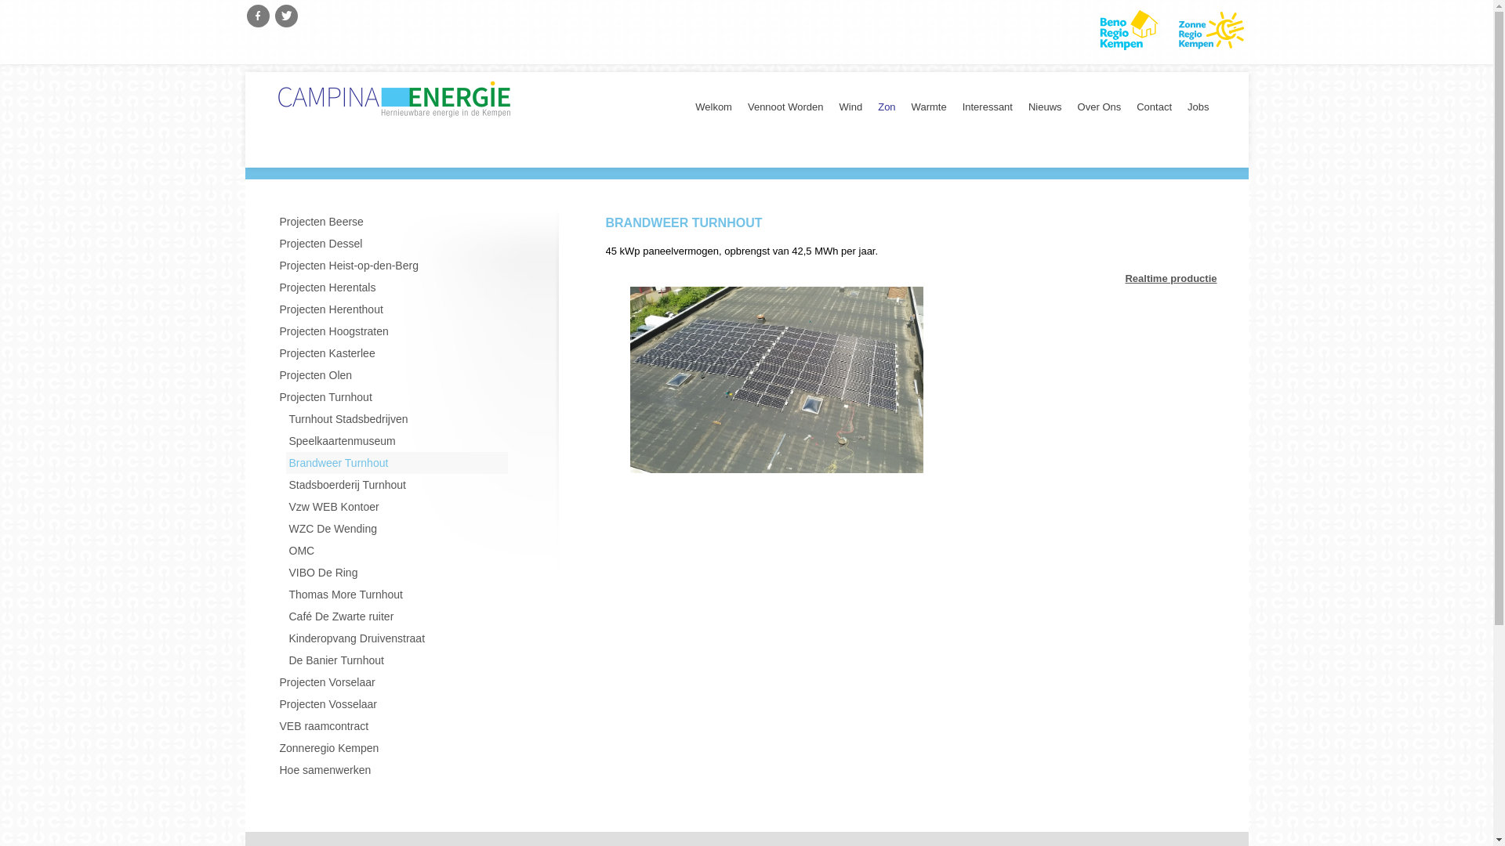 This screenshot has height=846, width=1505. What do you see at coordinates (397, 485) in the screenshot?
I see `Stadsboerderij Turnhout` at bounding box center [397, 485].